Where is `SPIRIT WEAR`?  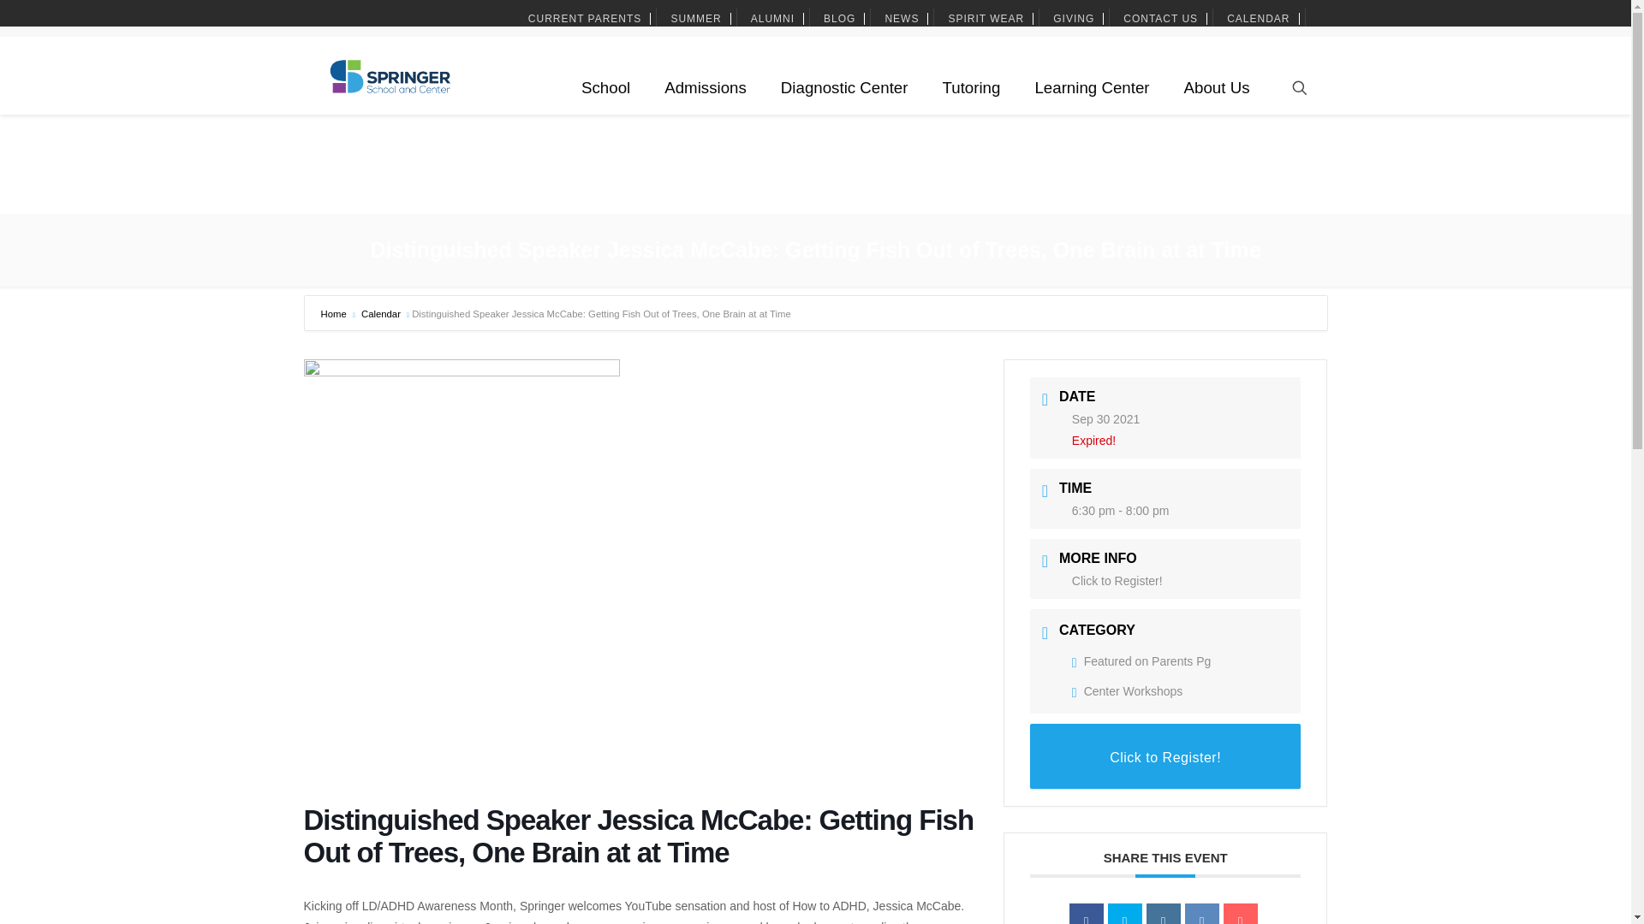 SPIRIT WEAR is located at coordinates (988, 19).